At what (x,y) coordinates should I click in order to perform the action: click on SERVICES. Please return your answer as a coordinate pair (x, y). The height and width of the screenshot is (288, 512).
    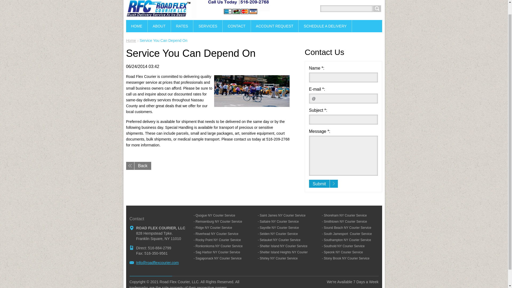
    Looking at the image, I should click on (208, 26).